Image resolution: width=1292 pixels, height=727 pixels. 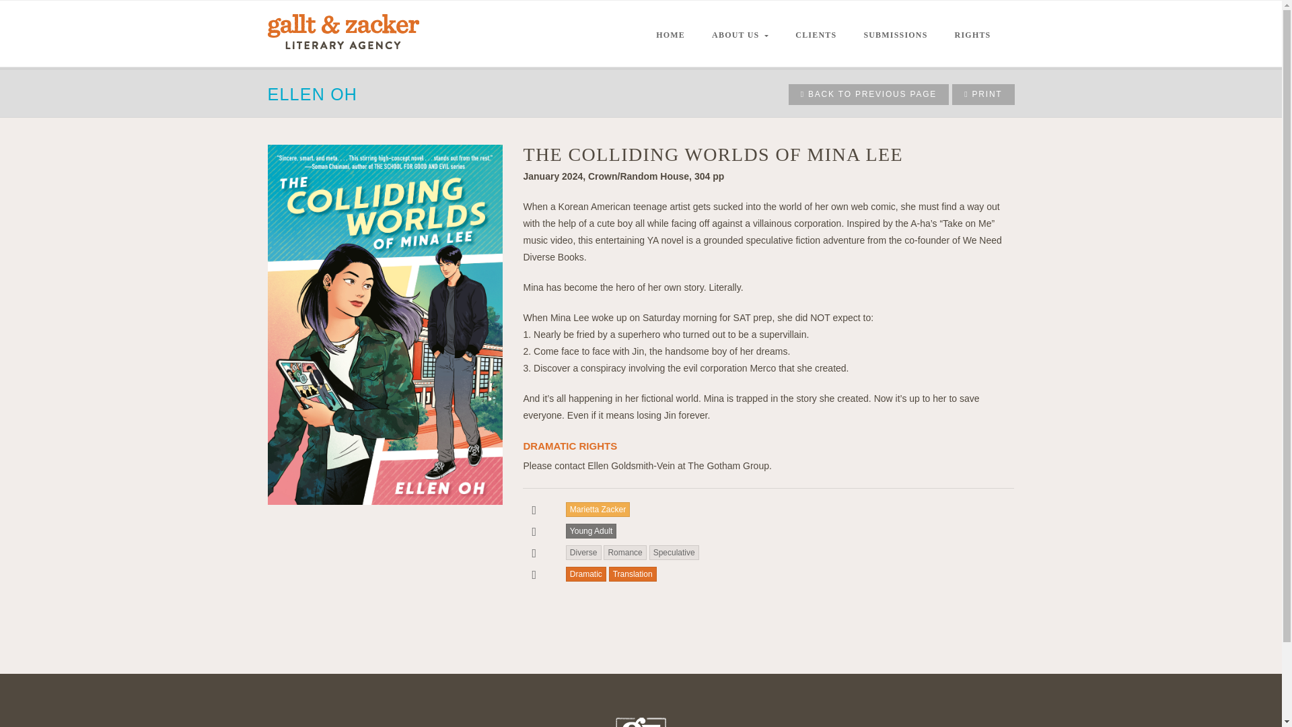 I want to click on Speculative, so click(x=674, y=552).